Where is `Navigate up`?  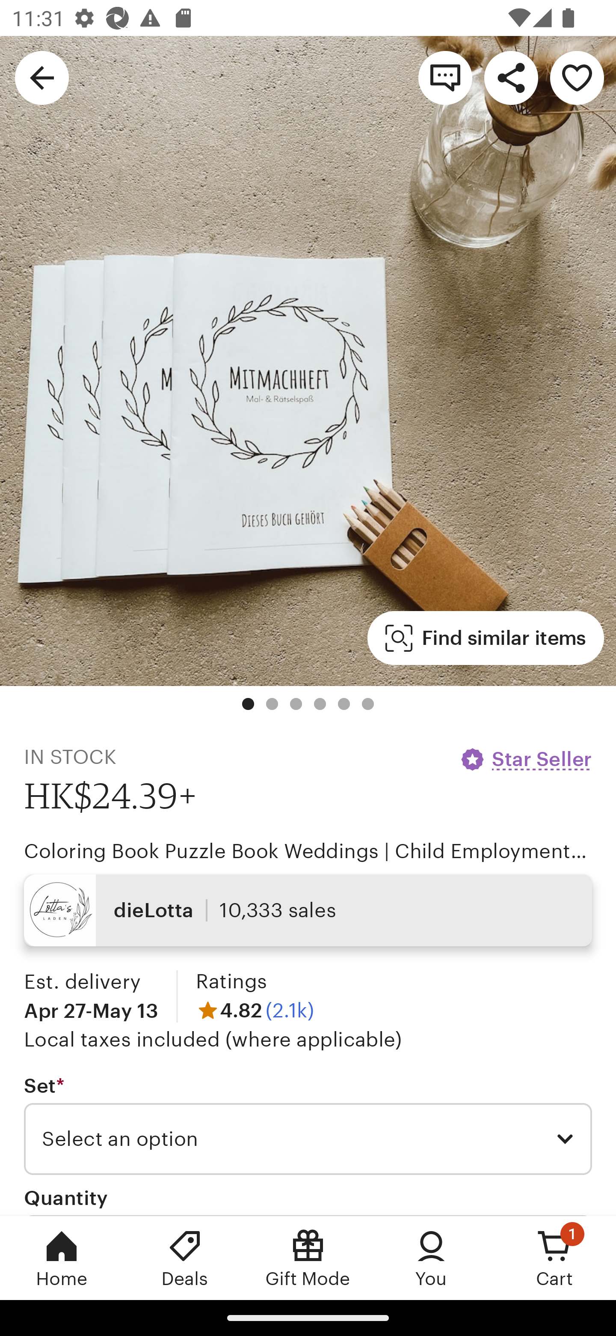
Navigate up is located at coordinates (42, 77).